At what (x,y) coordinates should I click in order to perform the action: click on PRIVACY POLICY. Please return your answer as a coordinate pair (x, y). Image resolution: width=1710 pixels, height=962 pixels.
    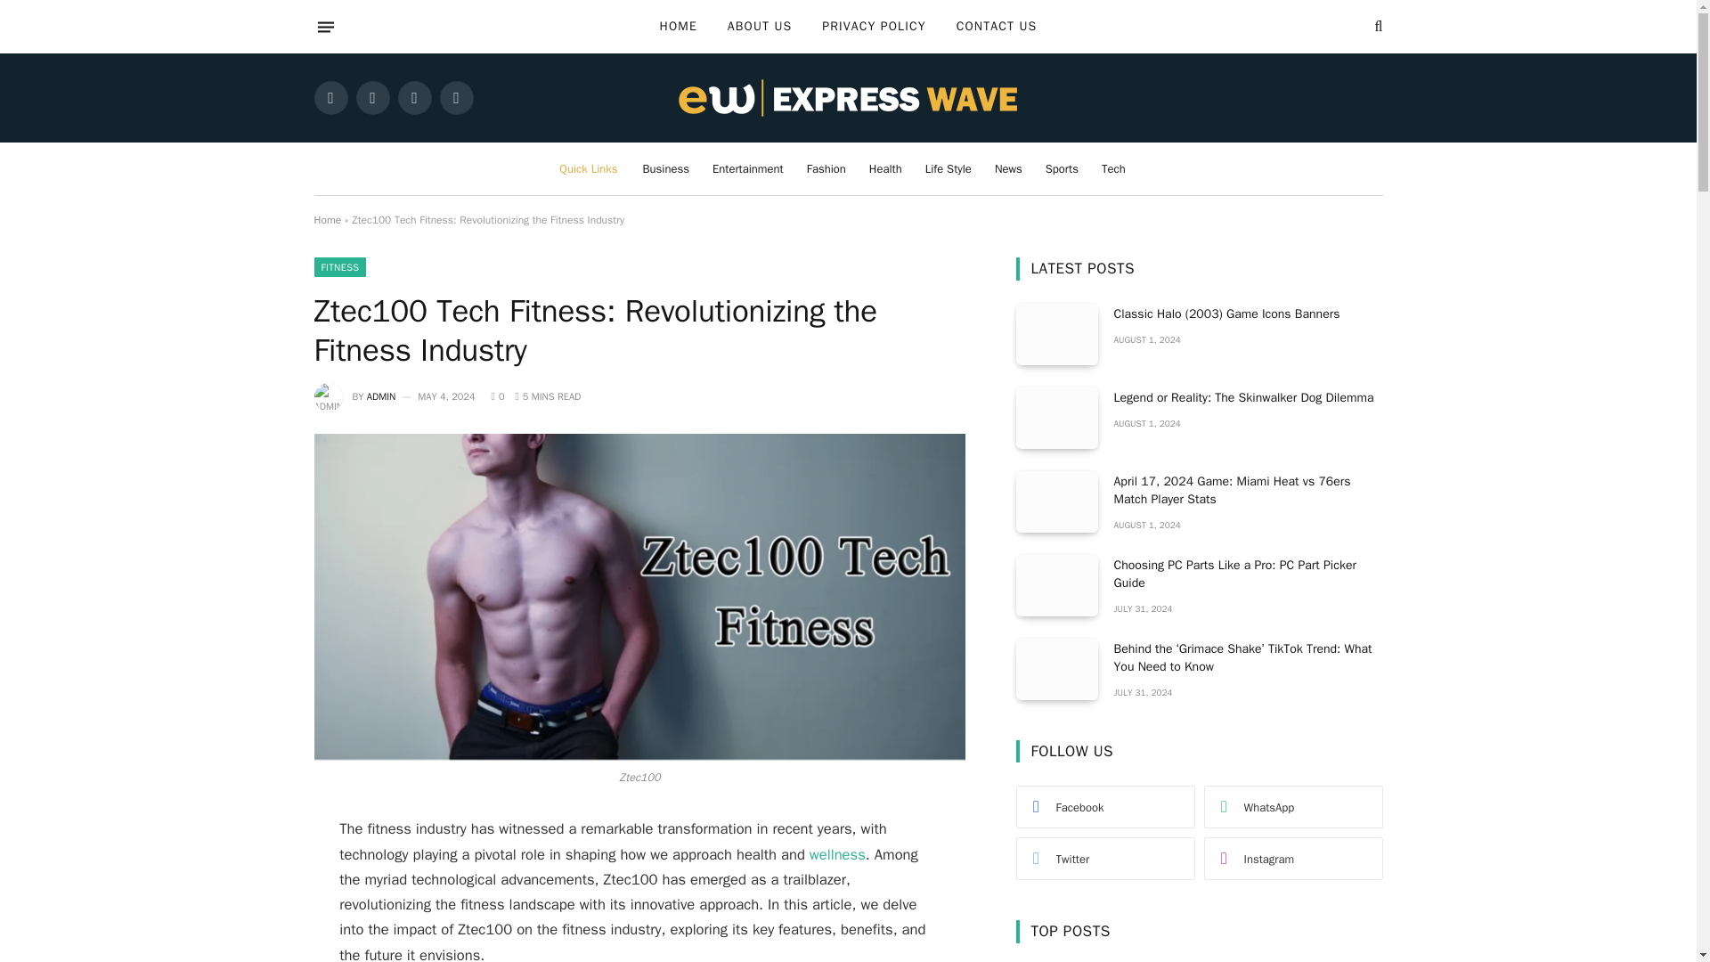
    Looking at the image, I should click on (874, 27).